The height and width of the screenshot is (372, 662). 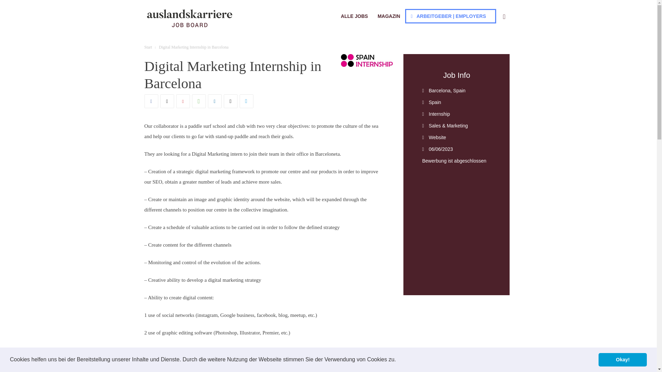 I want to click on auslandskarriere, so click(x=189, y=18).